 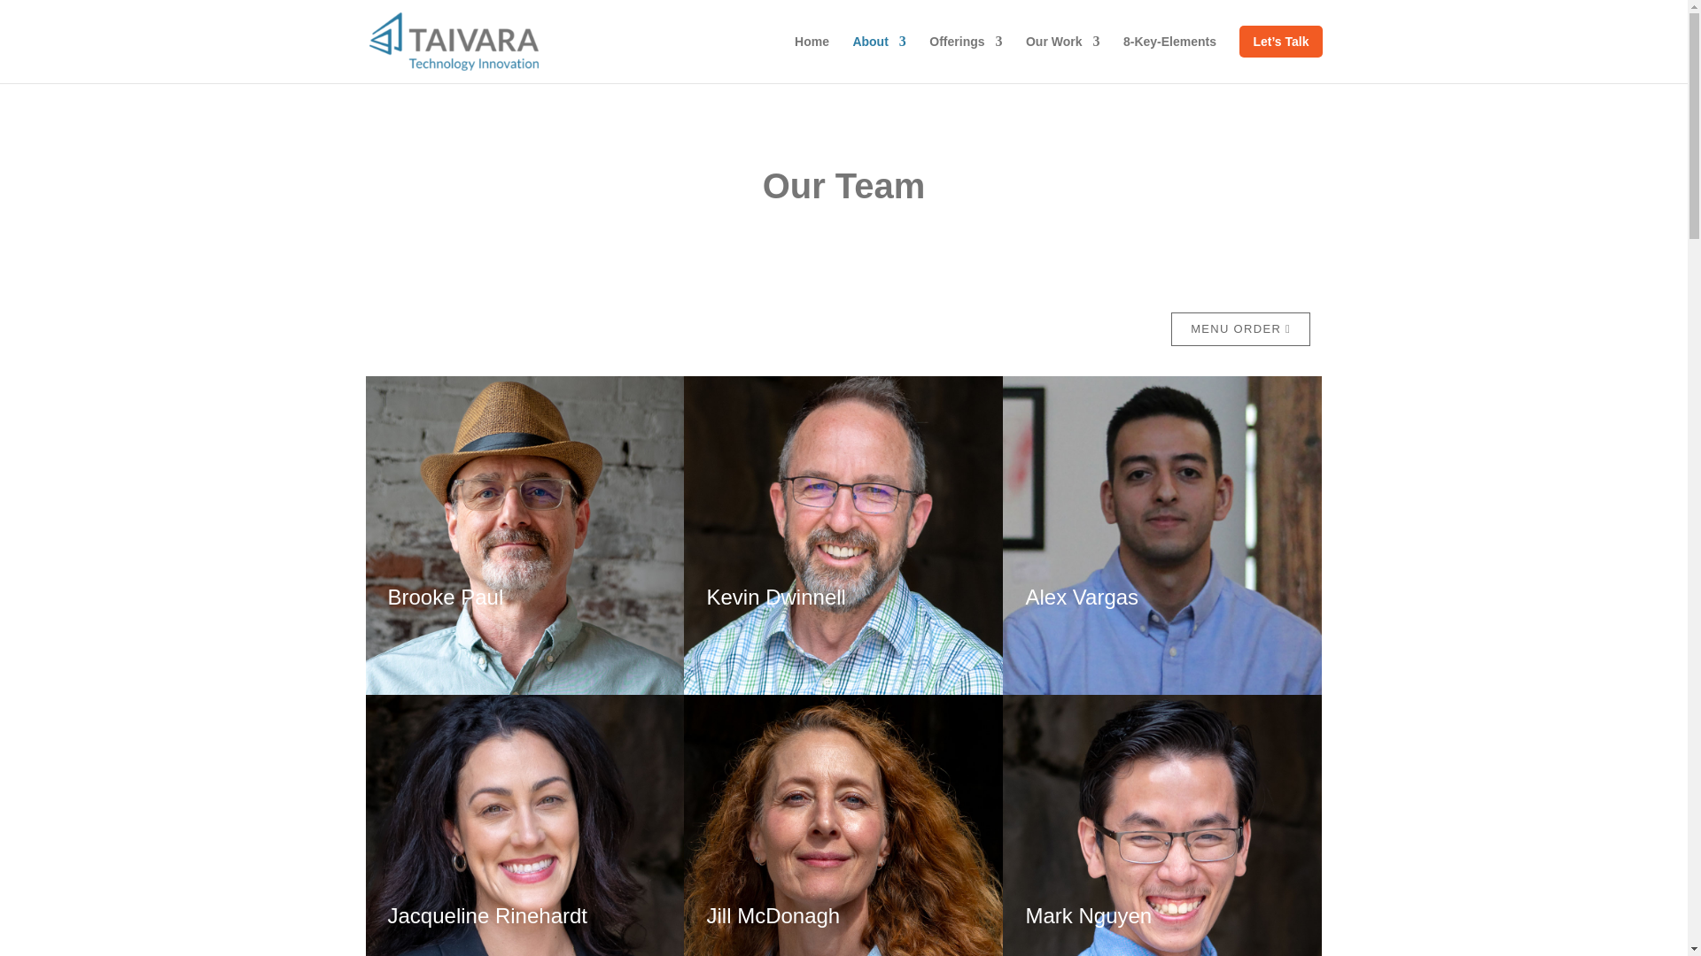 I want to click on About, so click(x=878, y=58).